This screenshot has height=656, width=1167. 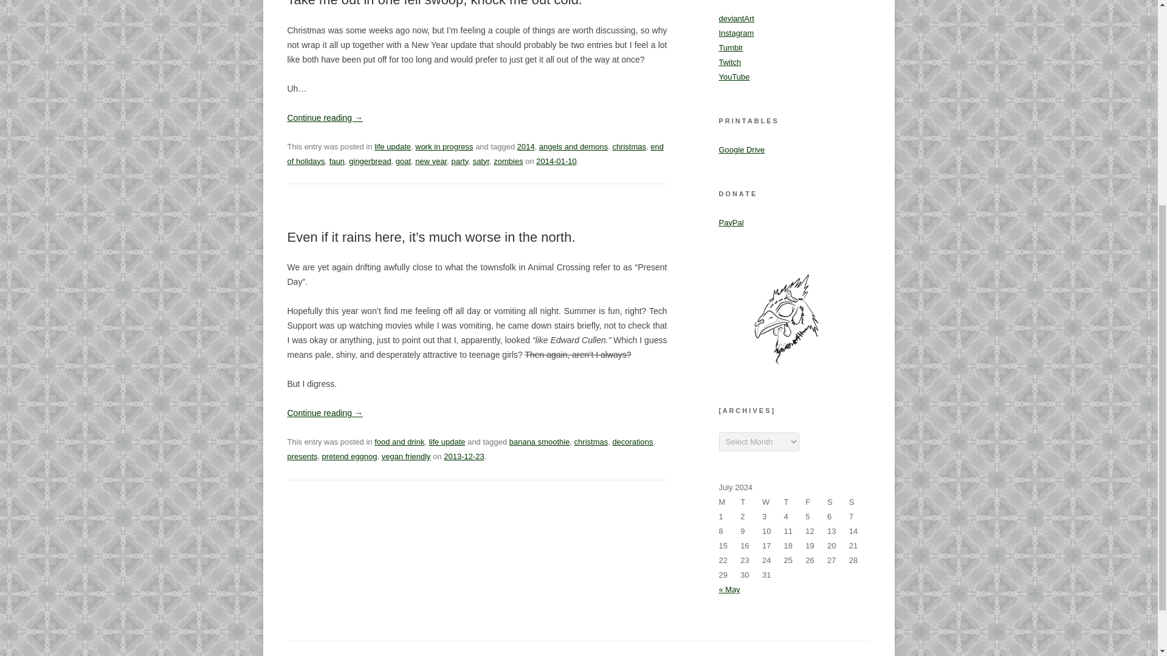 What do you see at coordinates (399, 442) in the screenshot?
I see `food and drink` at bounding box center [399, 442].